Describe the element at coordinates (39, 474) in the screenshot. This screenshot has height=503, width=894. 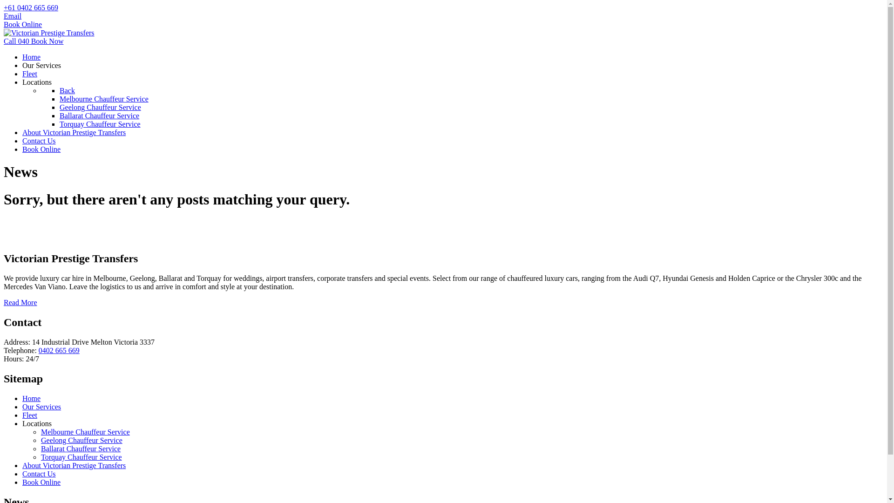
I see `Contact Us` at that location.